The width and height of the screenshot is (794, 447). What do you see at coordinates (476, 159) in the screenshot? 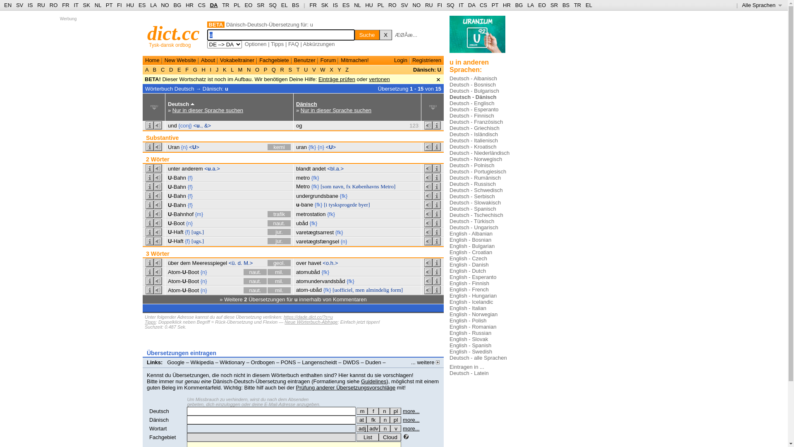
I see `Deutsch - Norwegisch` at bounding box center [476, 159].